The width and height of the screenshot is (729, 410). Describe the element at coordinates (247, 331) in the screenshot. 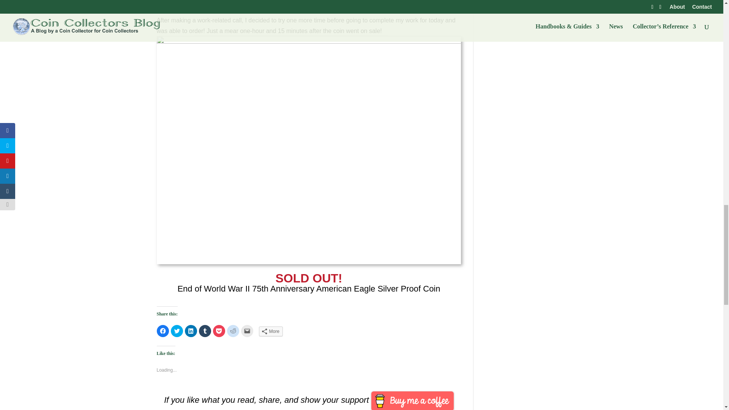

I see `Click to email a link to a friend` at that location.